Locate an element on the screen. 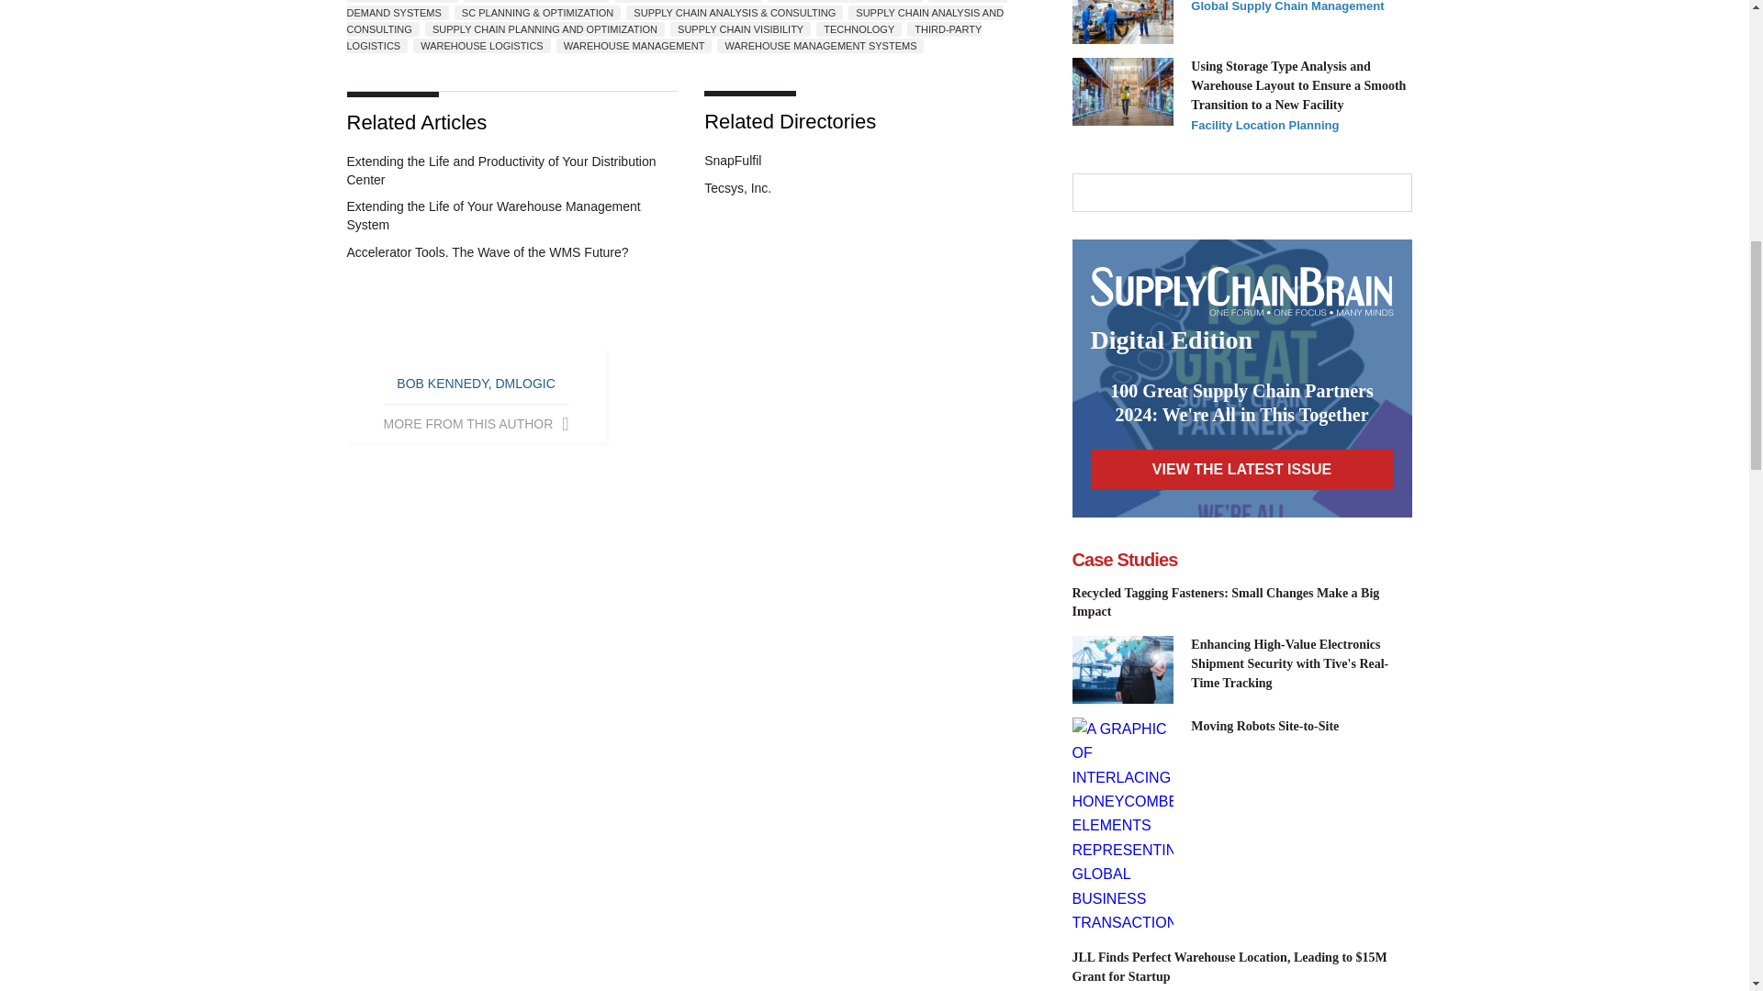 Image resolution: width=1763 pixels, height=991 pixels. CHINA CAR MANUFACTURING iStock- Jenson -1141363948.jpg is located at coordinates (1122, 22).